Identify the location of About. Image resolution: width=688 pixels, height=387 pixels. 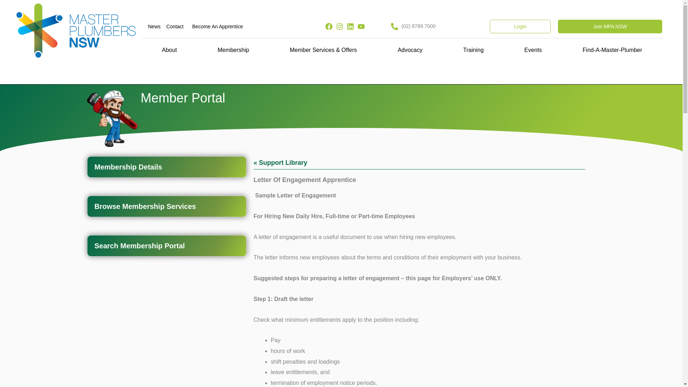
(169, 50).